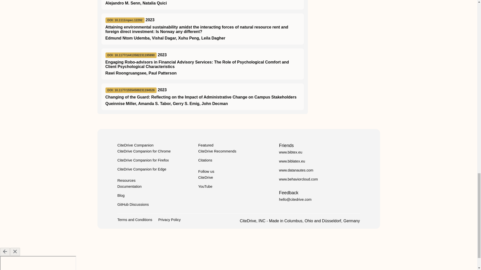  Describe the element at coordinates (144, 151) in the screenshot. I see `CiteDrive Companion for Chrome` at that location.